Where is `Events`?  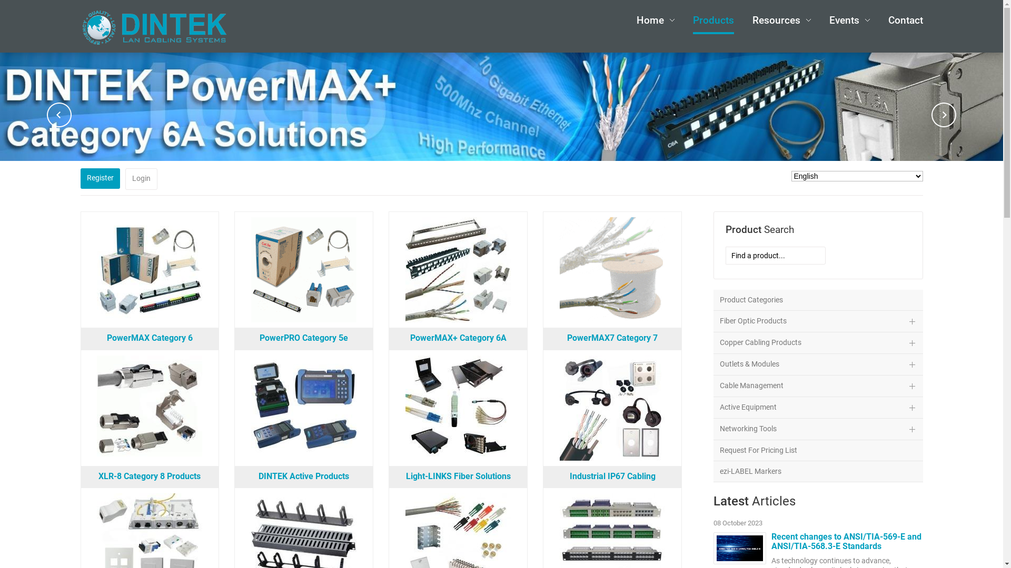
Events is located at coordinates (849, 21).